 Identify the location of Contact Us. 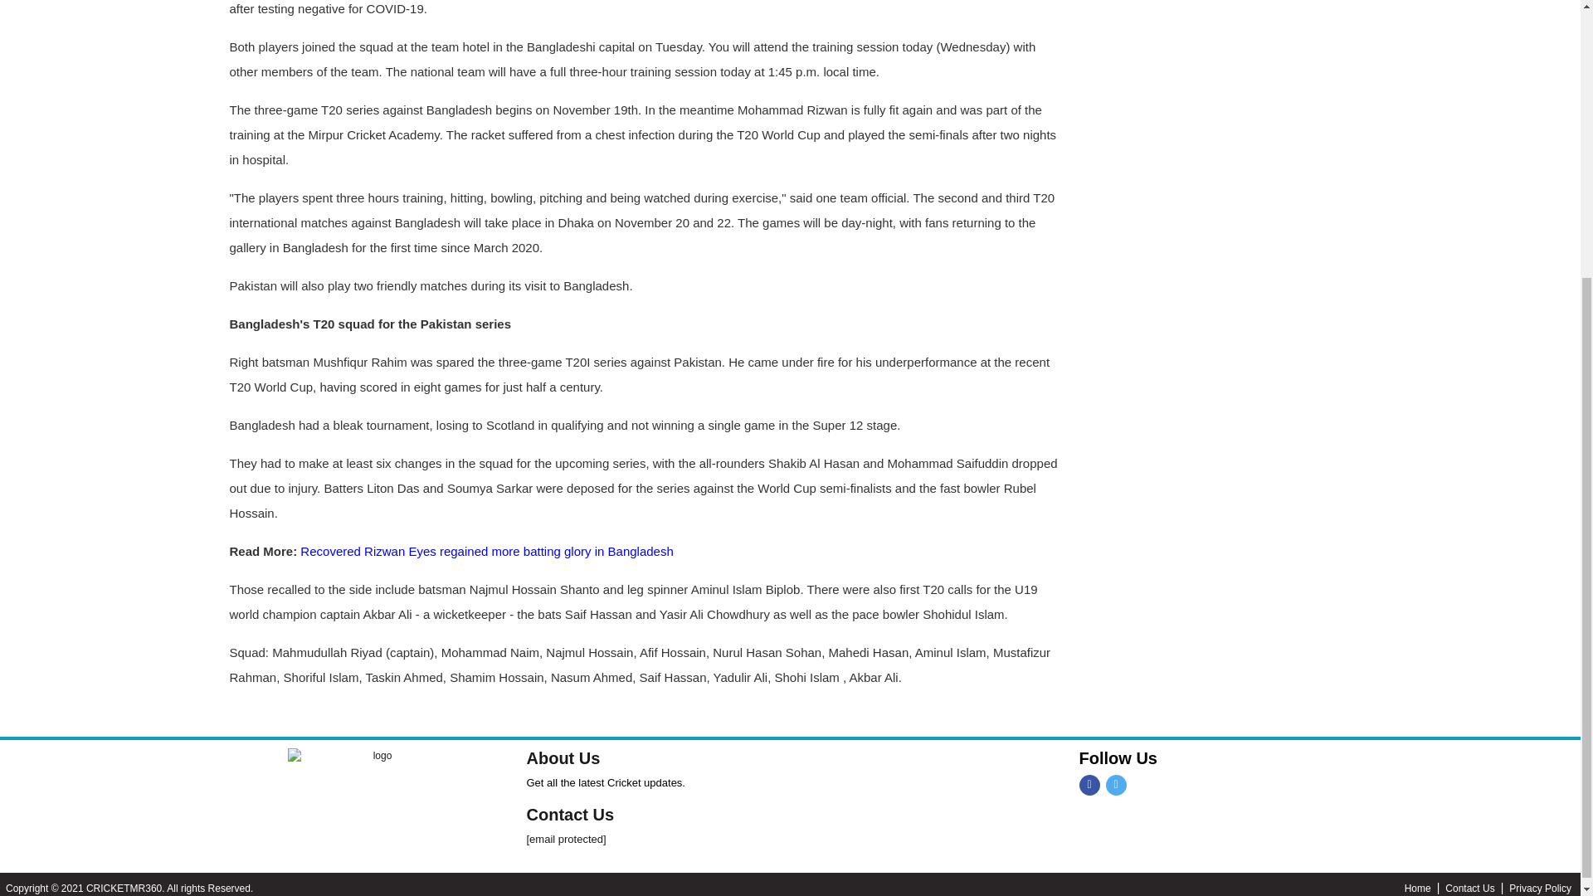
(569, 814).